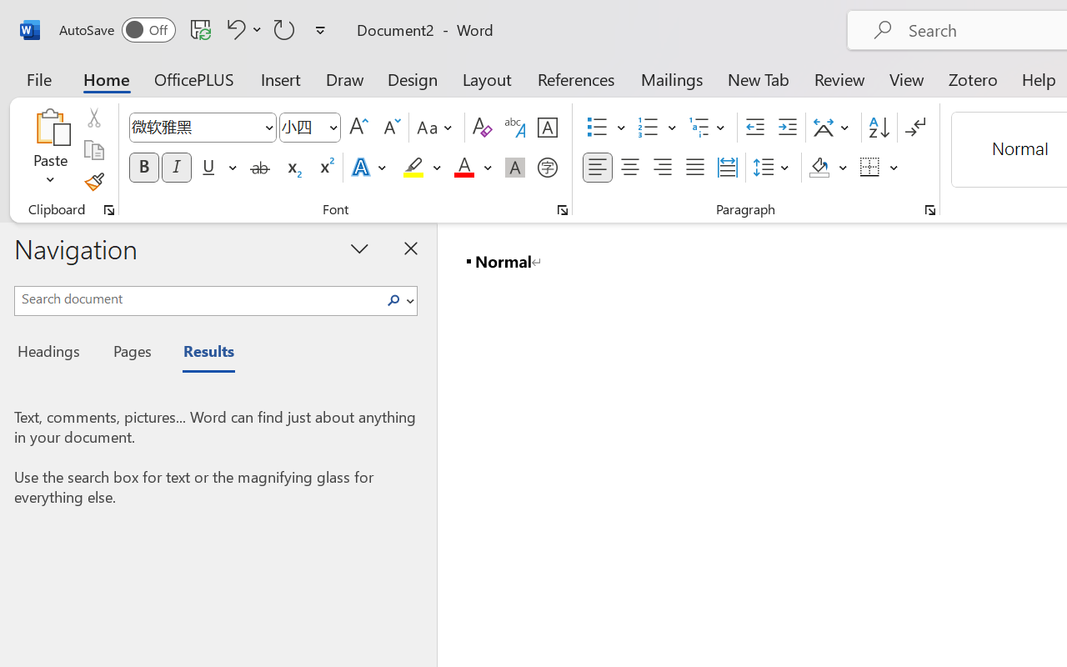  Describe the element at coordinates (358, 128) in the screenshot. I see `Grow Font` at that location.